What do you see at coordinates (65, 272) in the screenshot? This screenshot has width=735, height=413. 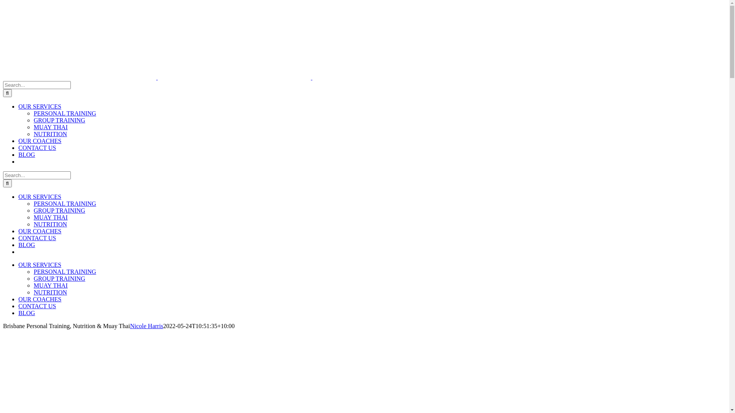 I see `PERSONAL TRAINING` at bounding box center [65, 272].